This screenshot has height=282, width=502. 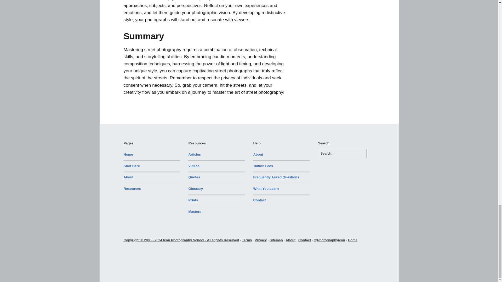 I want to click on Videos, so click(x=194, y=166).